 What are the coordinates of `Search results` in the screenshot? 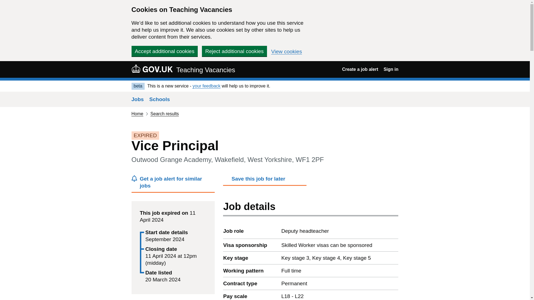 It's located at (165, 113).